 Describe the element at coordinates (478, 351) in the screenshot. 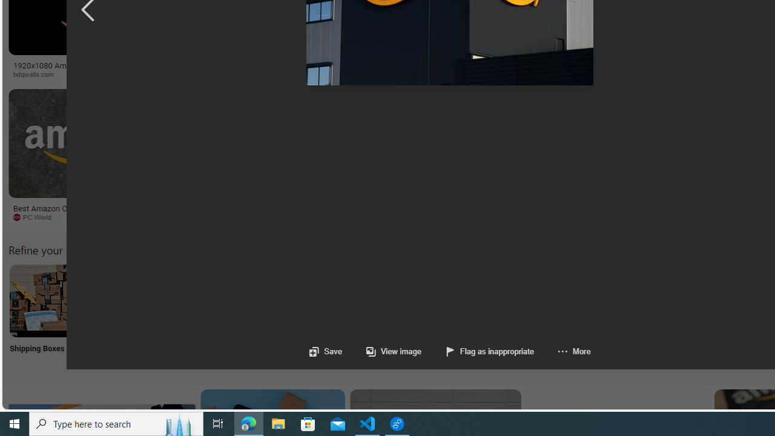

I see `Flag as inappropriate` at that location.